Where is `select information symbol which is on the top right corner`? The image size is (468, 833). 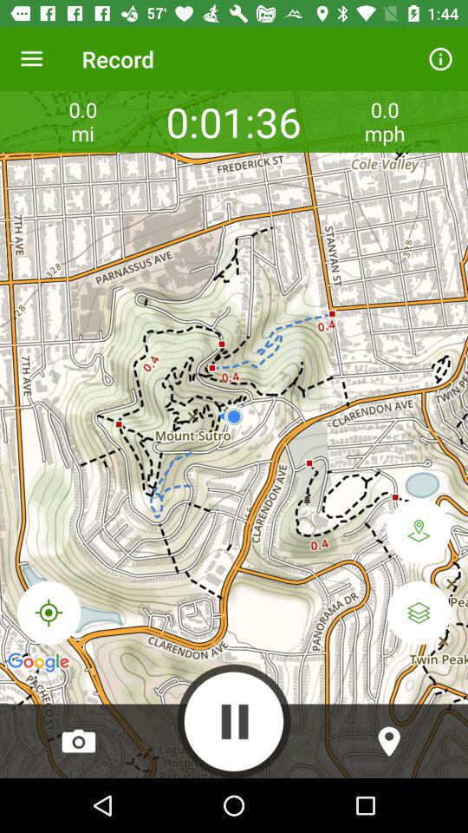
select information symbol which is on the top right corner is located at coordinates (440, 59).